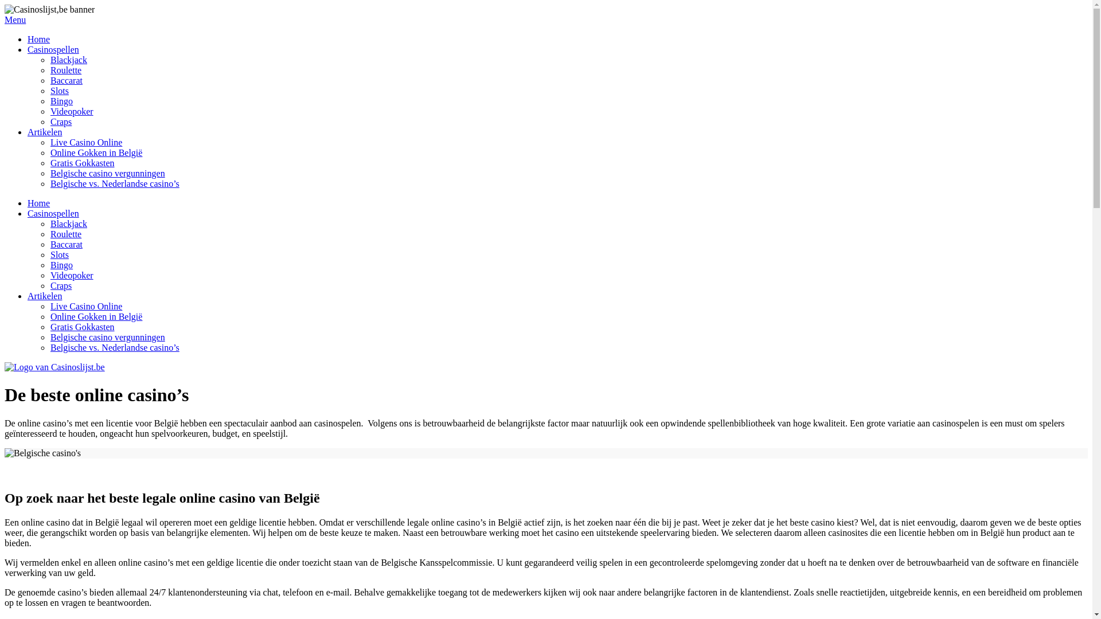  Describe the element at coordinates (61, 122) in the screenshot. I see `Craps` at that location.